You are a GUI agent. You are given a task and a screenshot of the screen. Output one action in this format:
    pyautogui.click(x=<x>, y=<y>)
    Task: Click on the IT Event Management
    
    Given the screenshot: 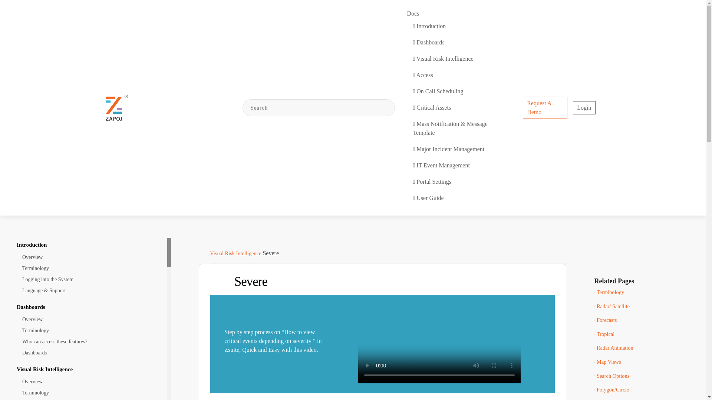 What is the action you would take?
    pyautogui.click(x=456, y=166)
    